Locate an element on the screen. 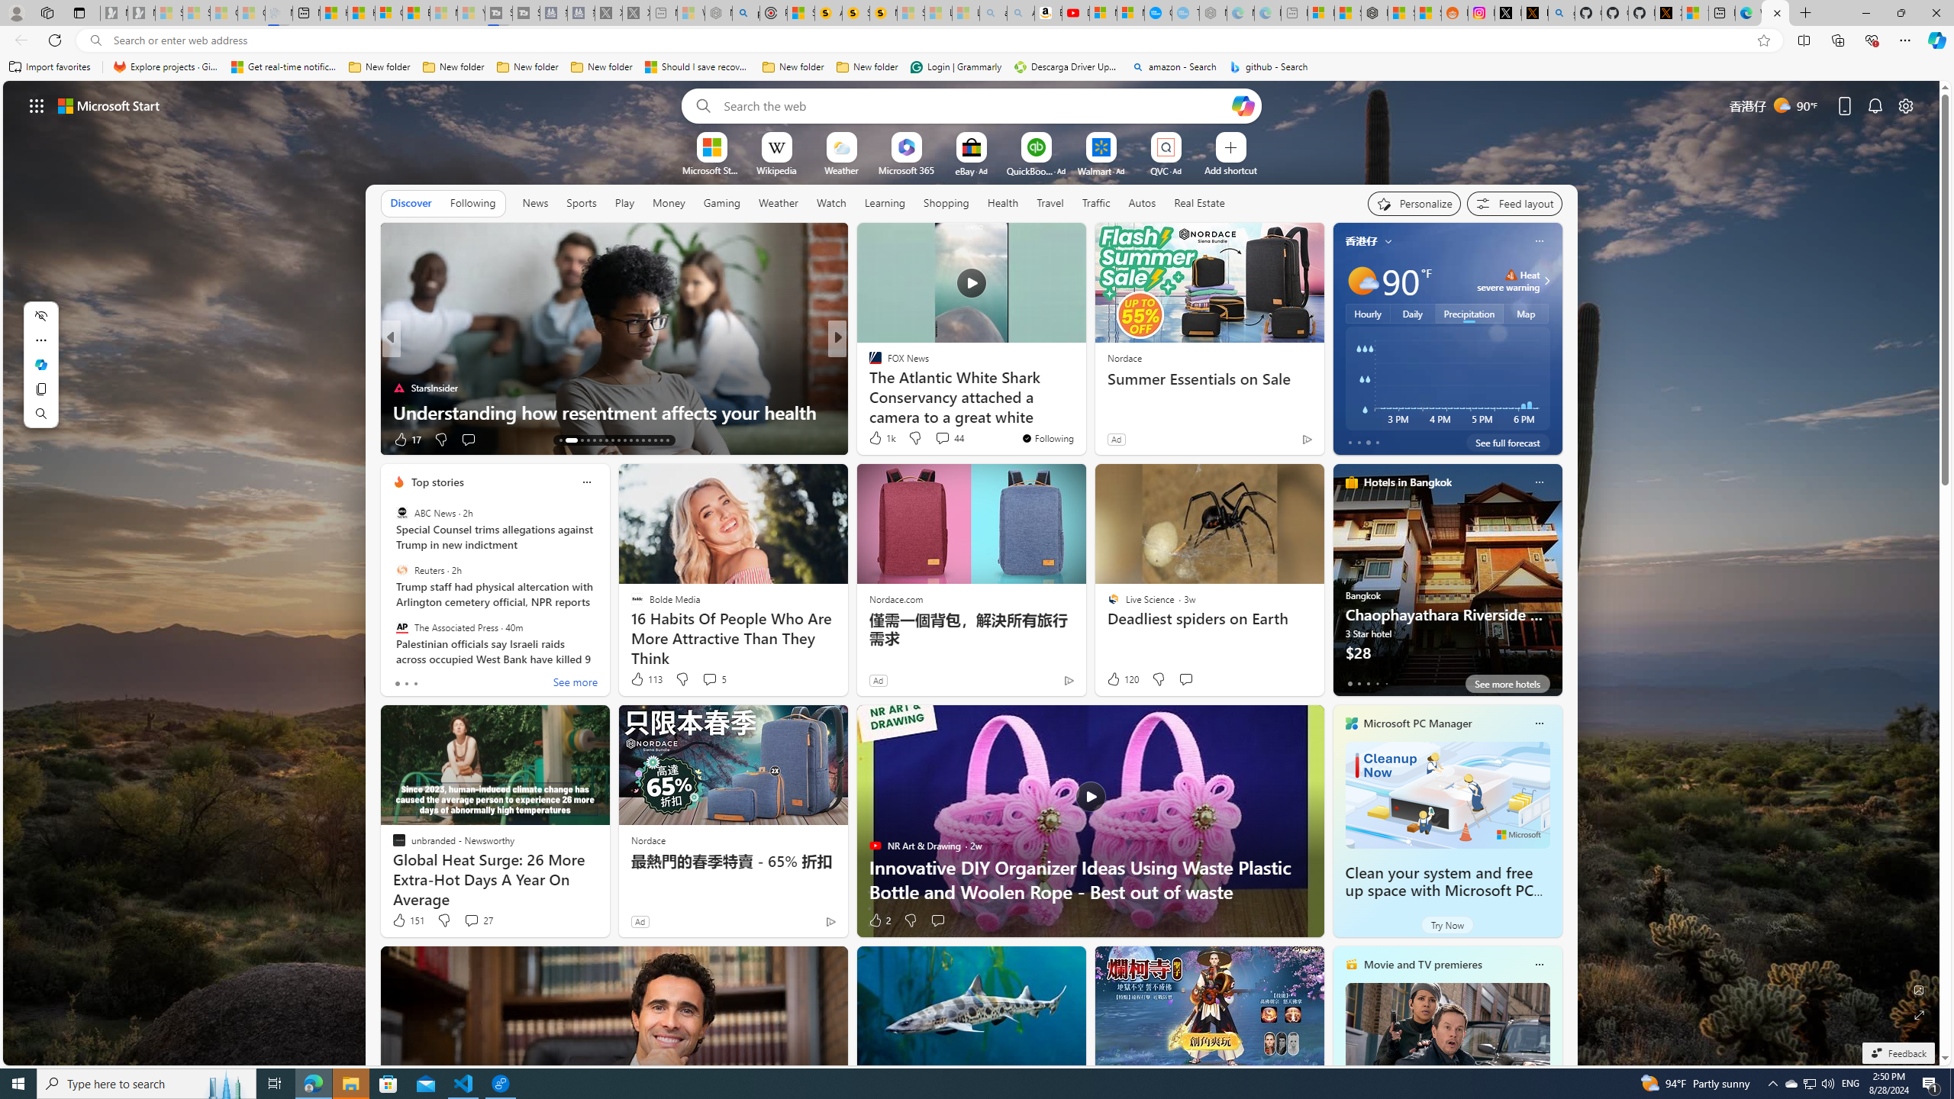 The width and height of the screenshot is (1954, 1099). Microsoft PC Manager is located at coordinates (1418, 724).